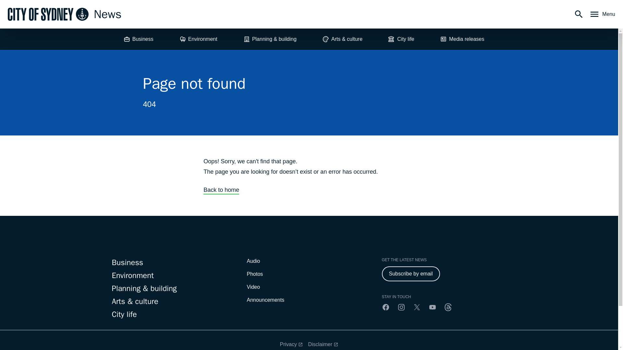  I want to click on YouTube, so click(432, 307).